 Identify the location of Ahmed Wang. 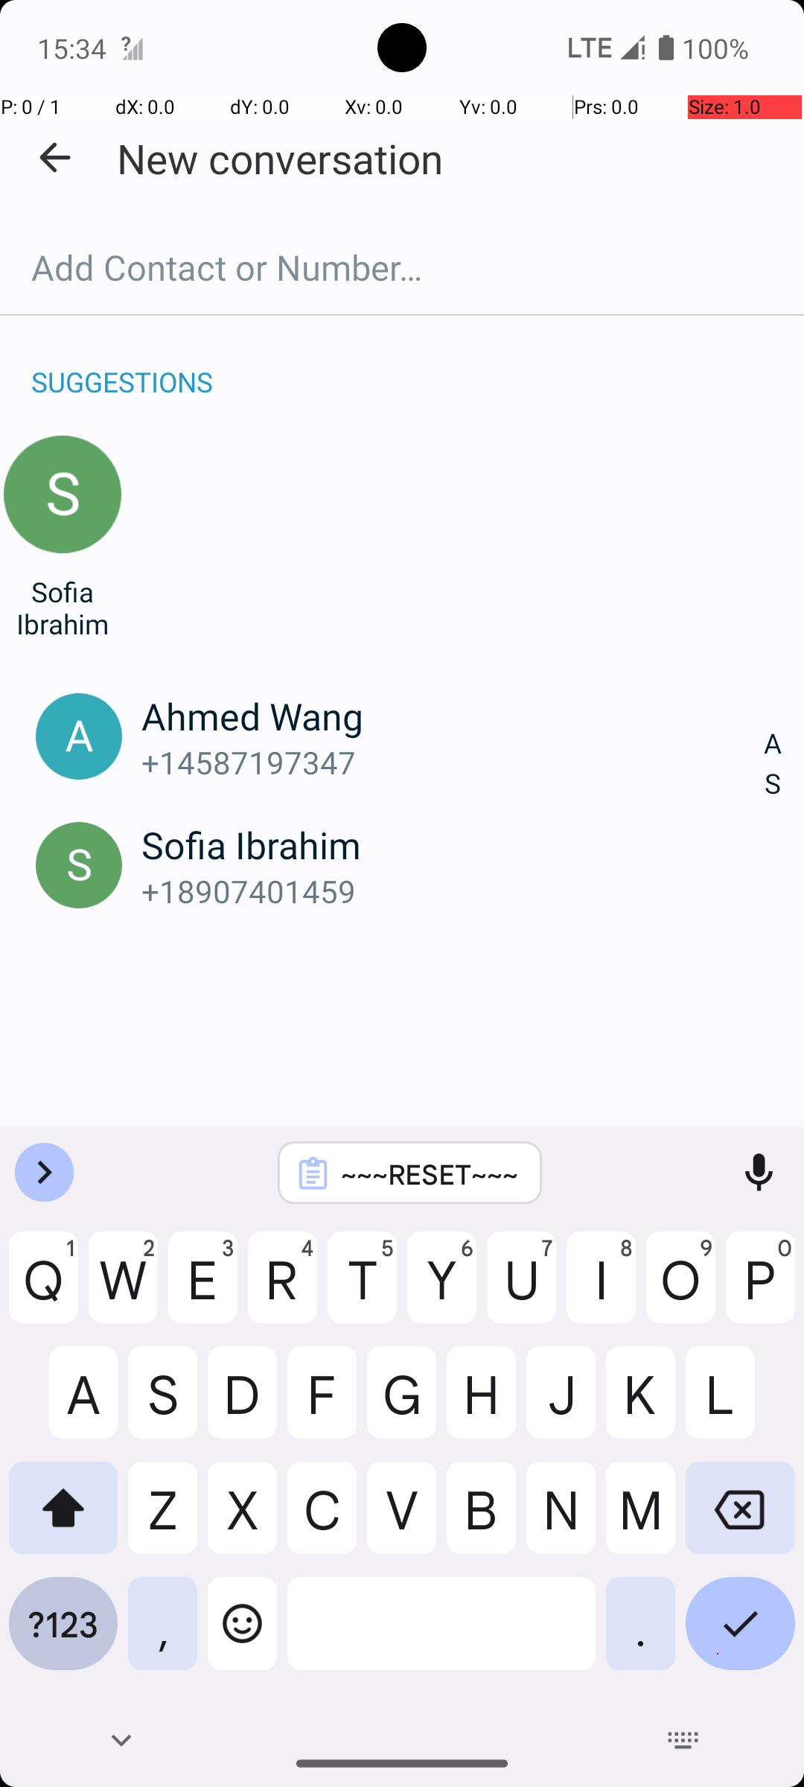
(453, 716).